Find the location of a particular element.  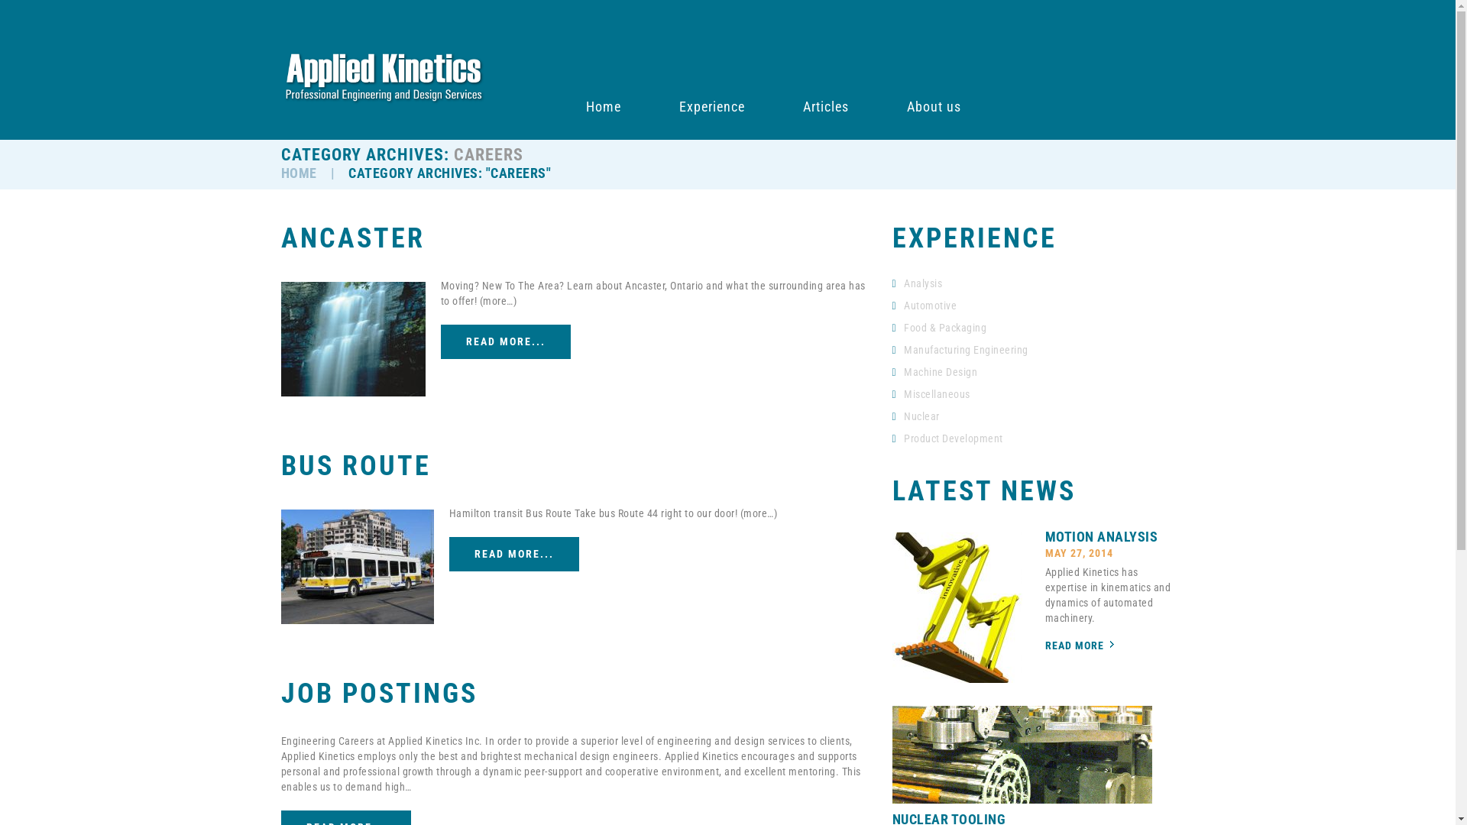

READ MORE... is located at coordinates (505, 342).